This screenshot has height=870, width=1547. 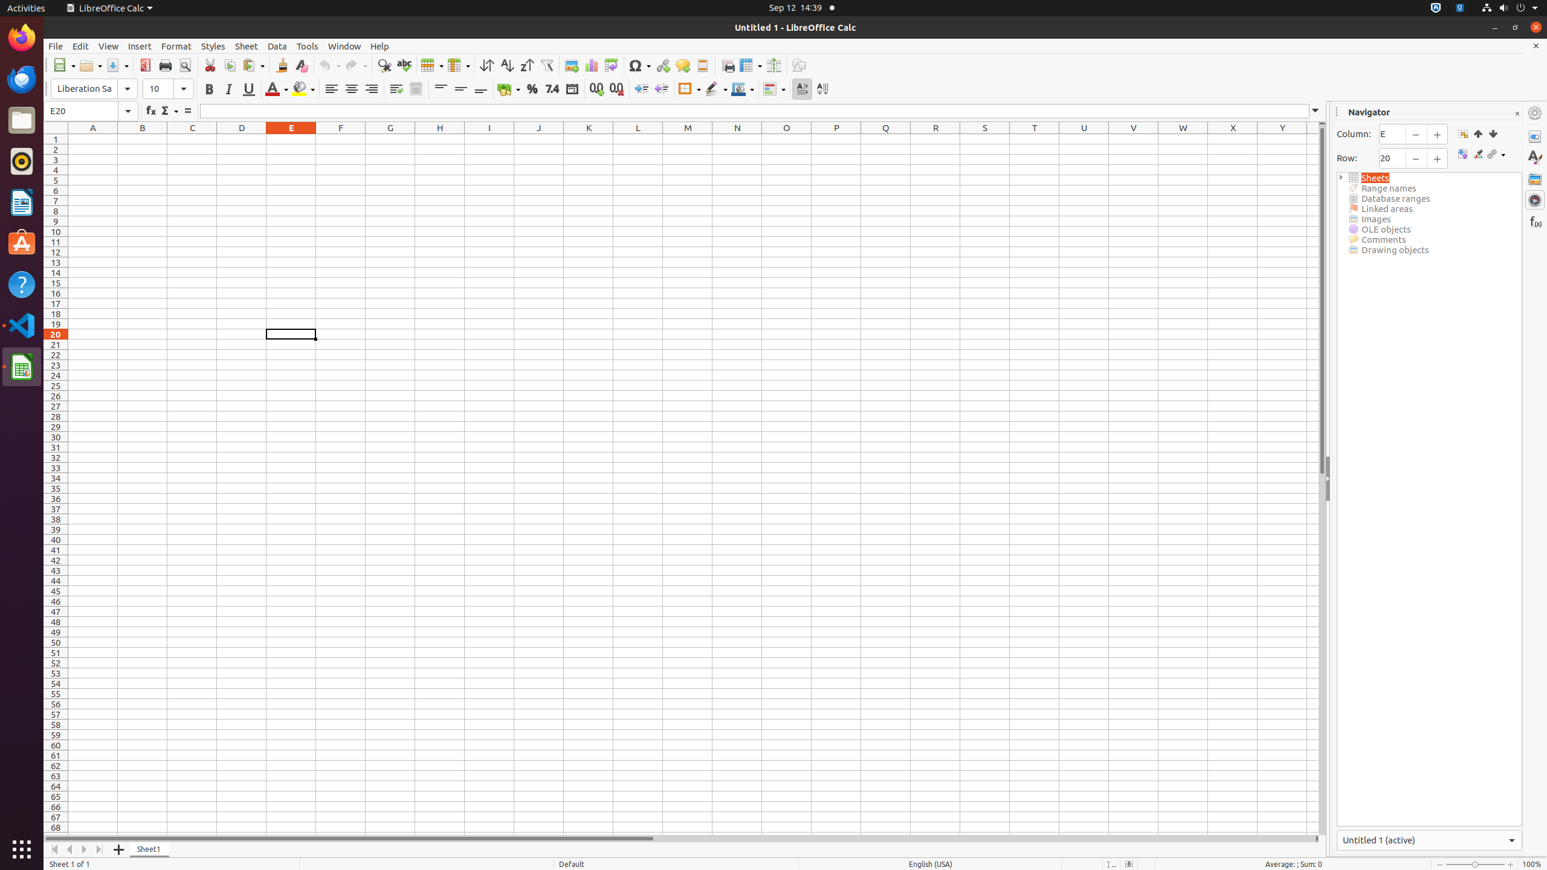 I want to click on T1, so click(x=1035, y=139).